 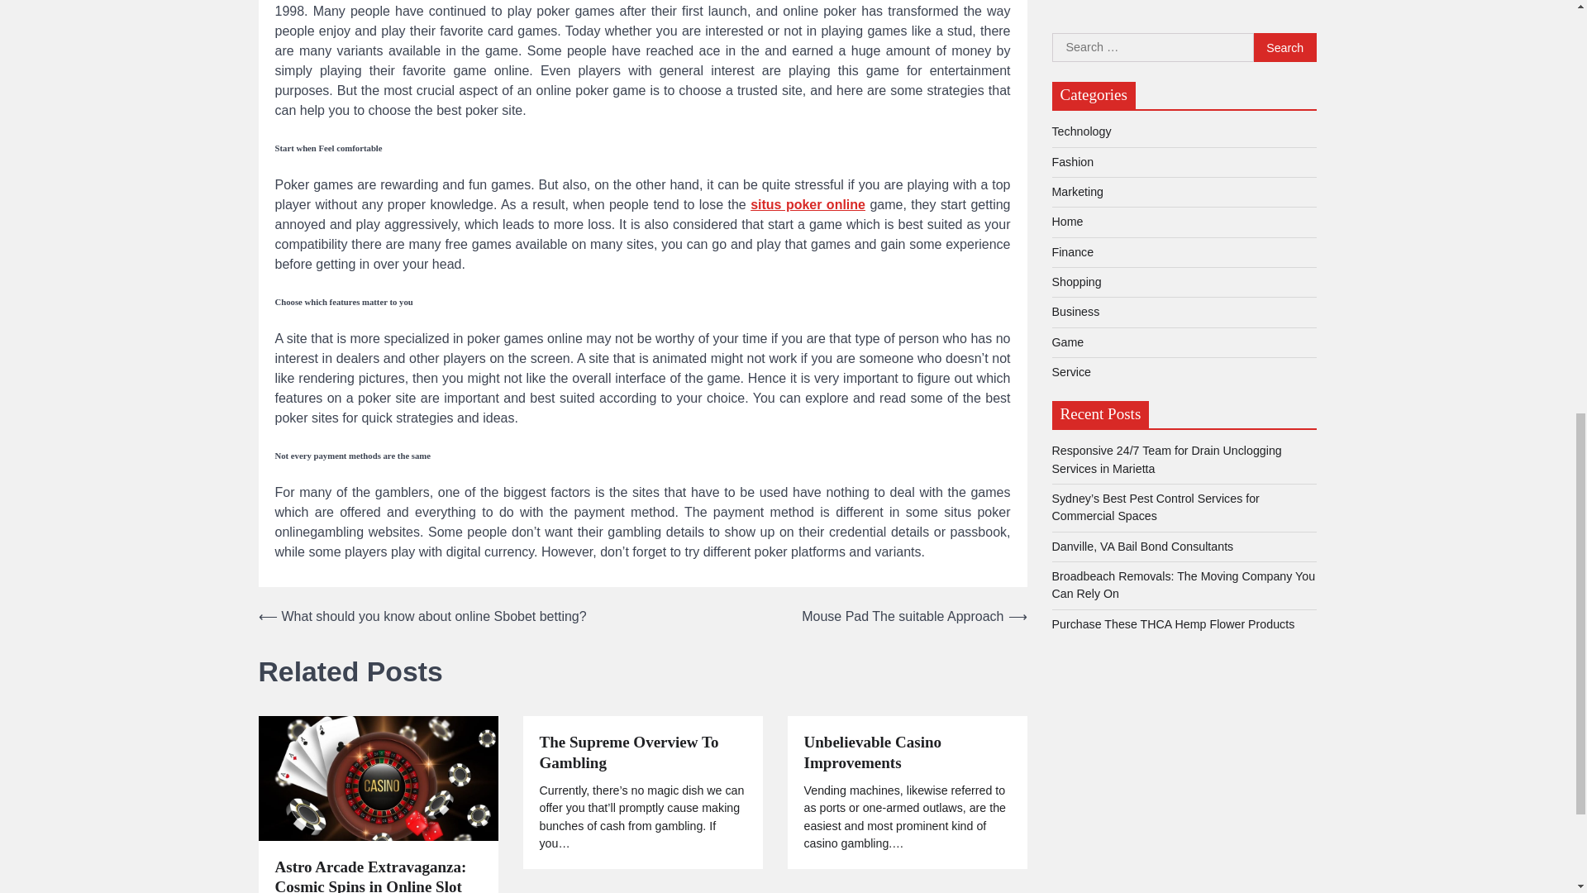 I want to click on situs poker online, so click(x=808, y=203).